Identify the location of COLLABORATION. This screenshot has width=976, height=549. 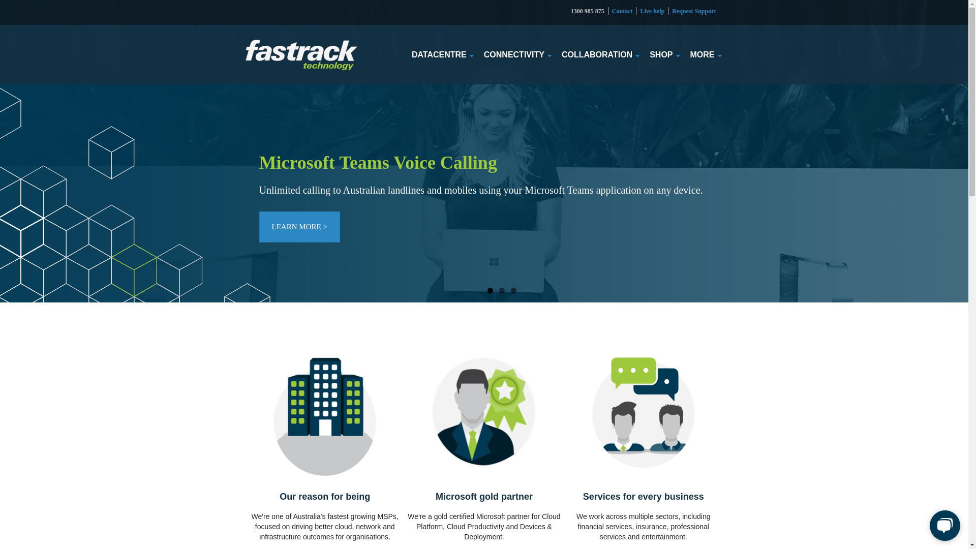
(597, 55).